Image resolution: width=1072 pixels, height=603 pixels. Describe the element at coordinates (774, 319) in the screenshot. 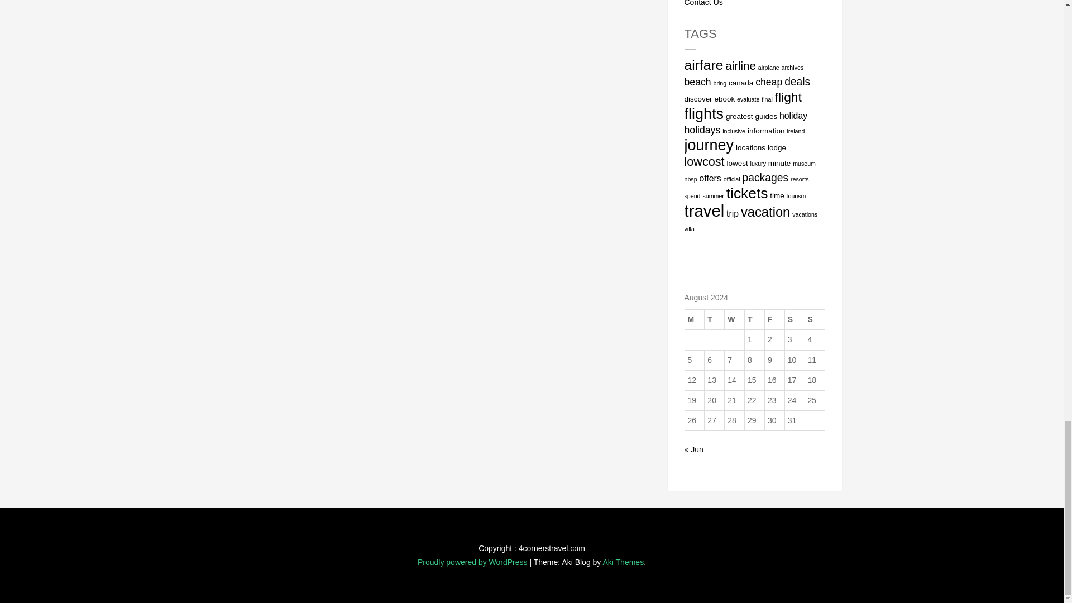

I see `Friday` at that location.